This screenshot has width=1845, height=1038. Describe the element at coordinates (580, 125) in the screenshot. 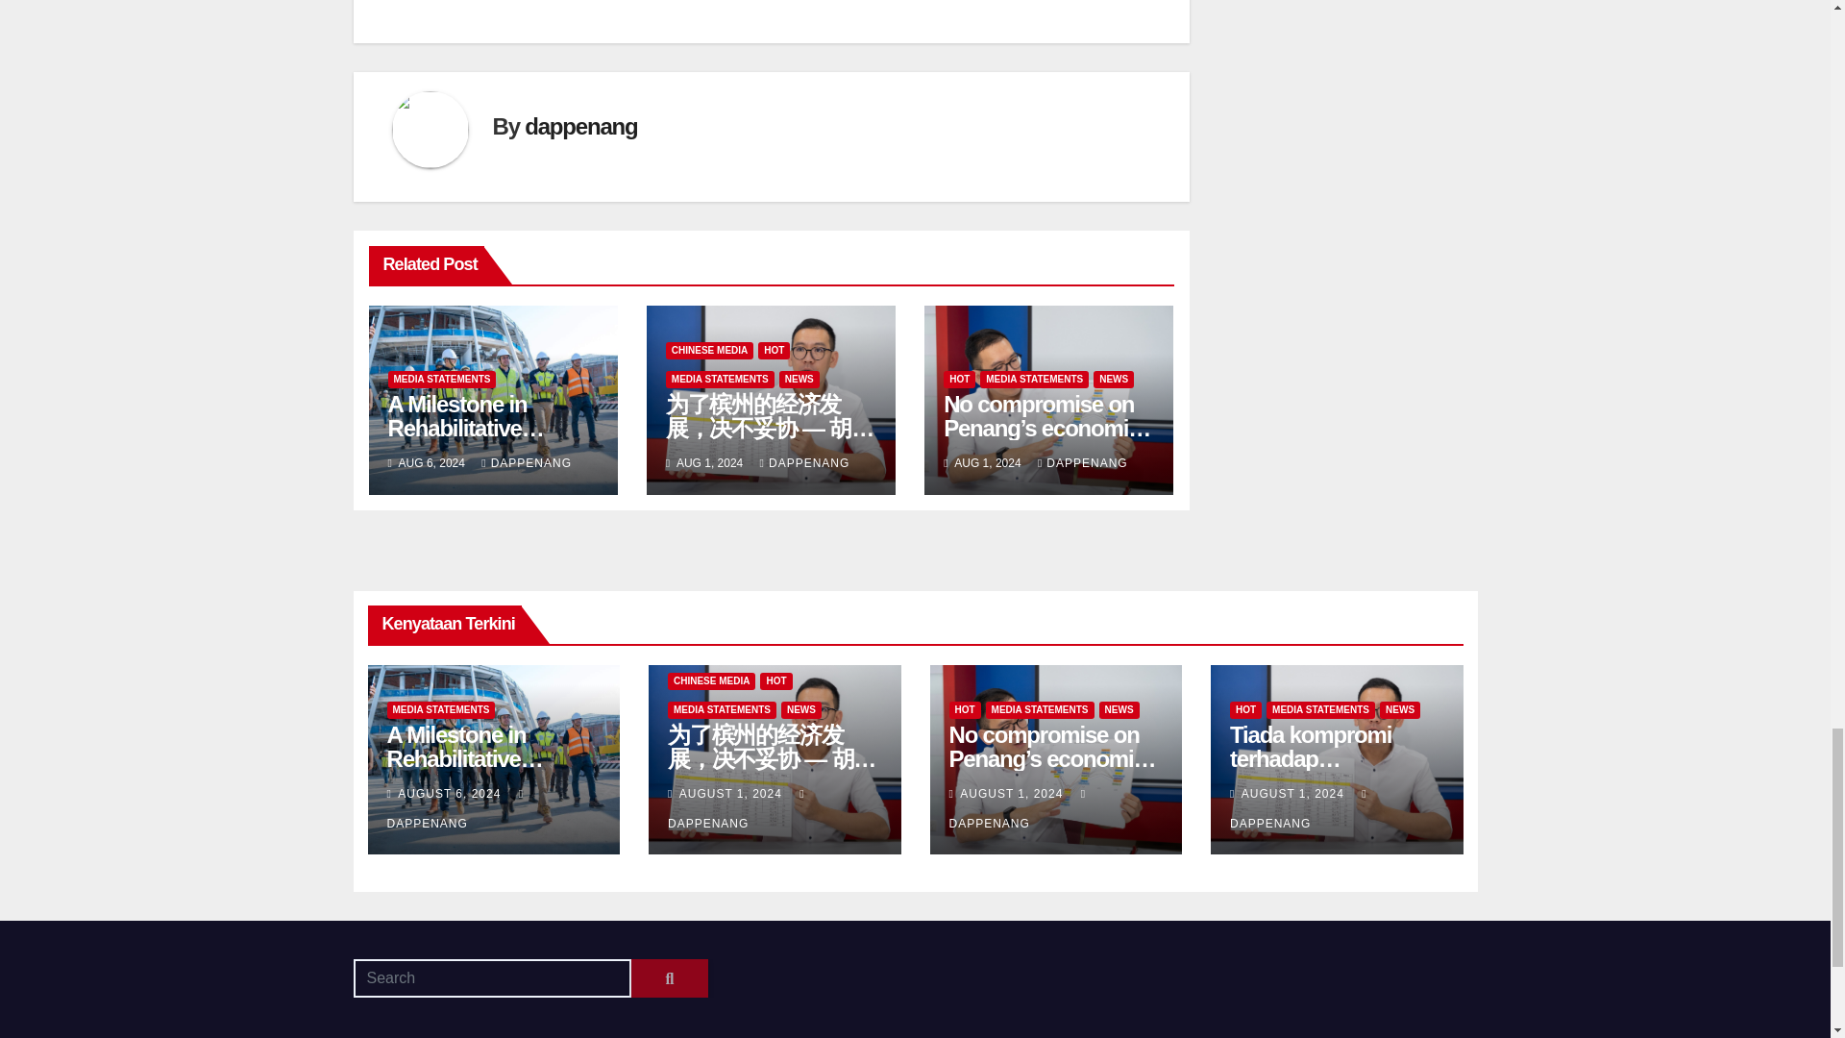

I see `dappenang` at that location.